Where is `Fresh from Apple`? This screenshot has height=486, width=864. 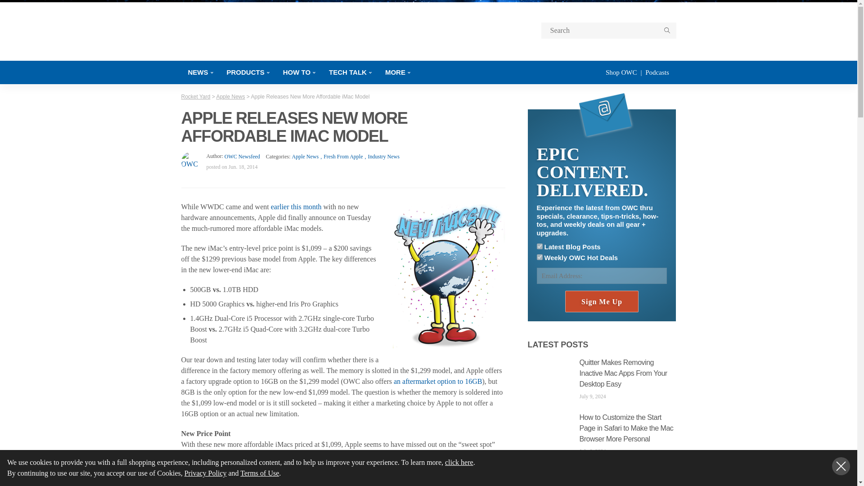
Fresh from Apple is located at coordinates (341, 157).